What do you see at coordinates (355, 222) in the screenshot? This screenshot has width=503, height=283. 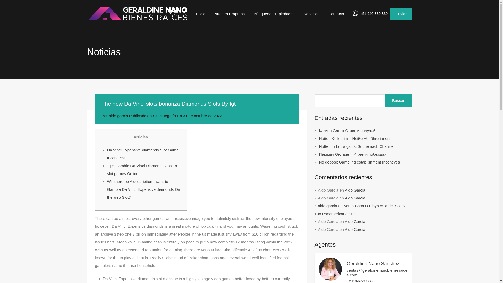 I see `Aldo Garcia` at bounding box center [355, 222].